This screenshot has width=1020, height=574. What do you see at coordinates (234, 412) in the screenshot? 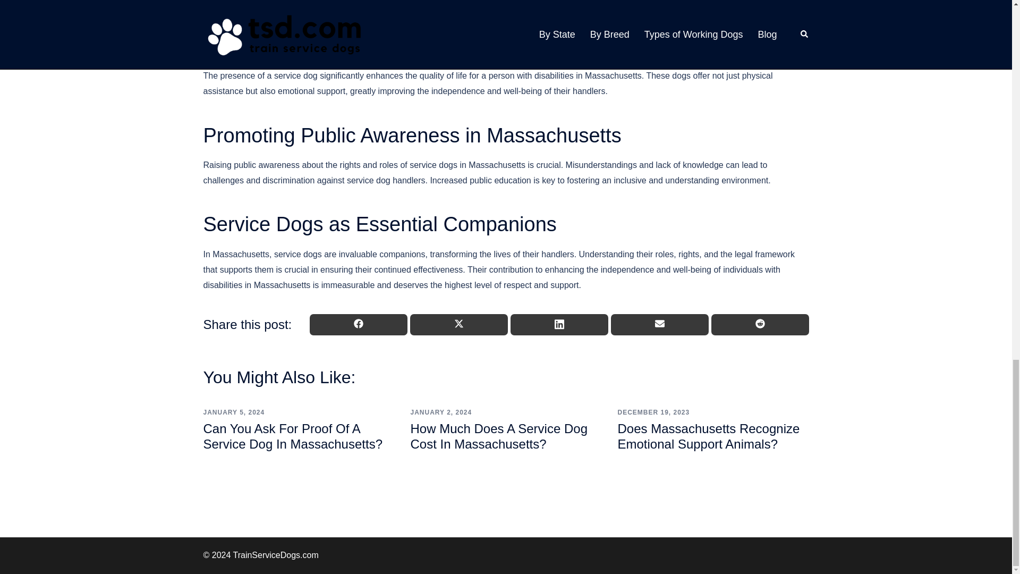
I see `JANUARY 5, 2024` at bounding box center [234, 412].